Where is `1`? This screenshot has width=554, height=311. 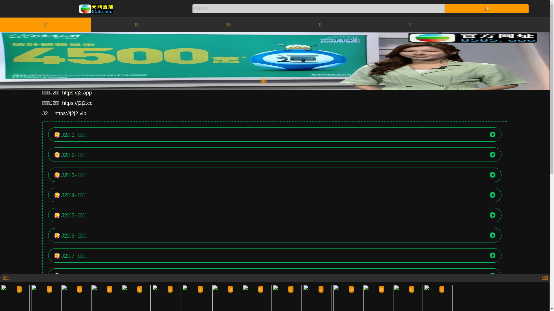
1 is located at coordinates (263, 81).